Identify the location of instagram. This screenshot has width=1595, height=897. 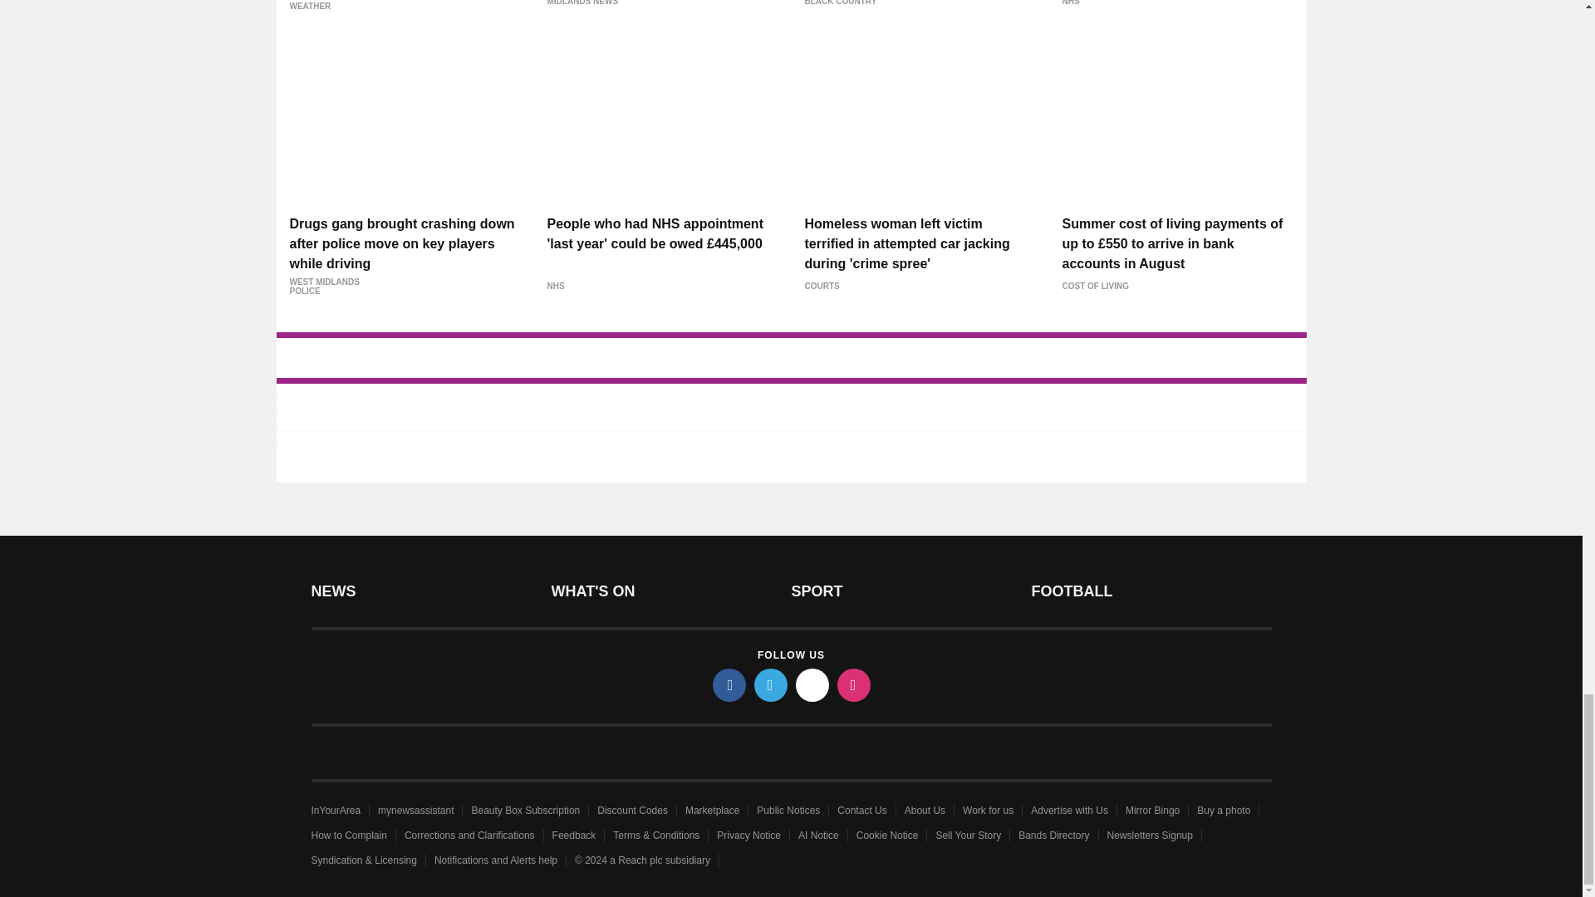
(854, 684).